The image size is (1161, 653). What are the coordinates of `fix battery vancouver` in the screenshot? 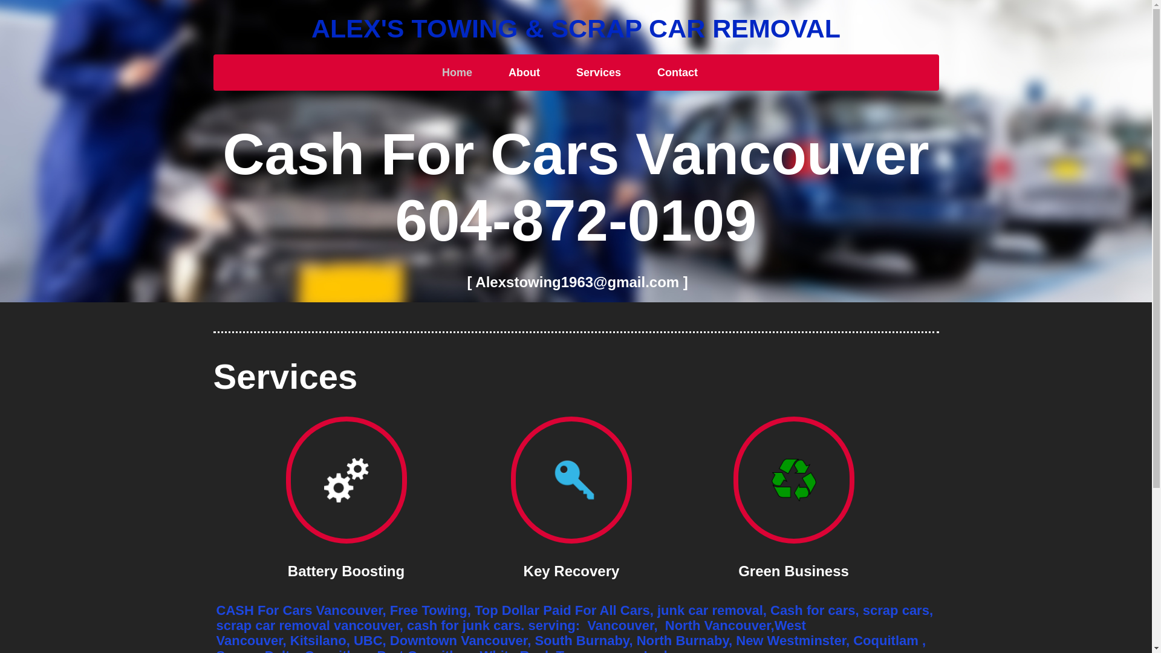 It's located at (346, 480).